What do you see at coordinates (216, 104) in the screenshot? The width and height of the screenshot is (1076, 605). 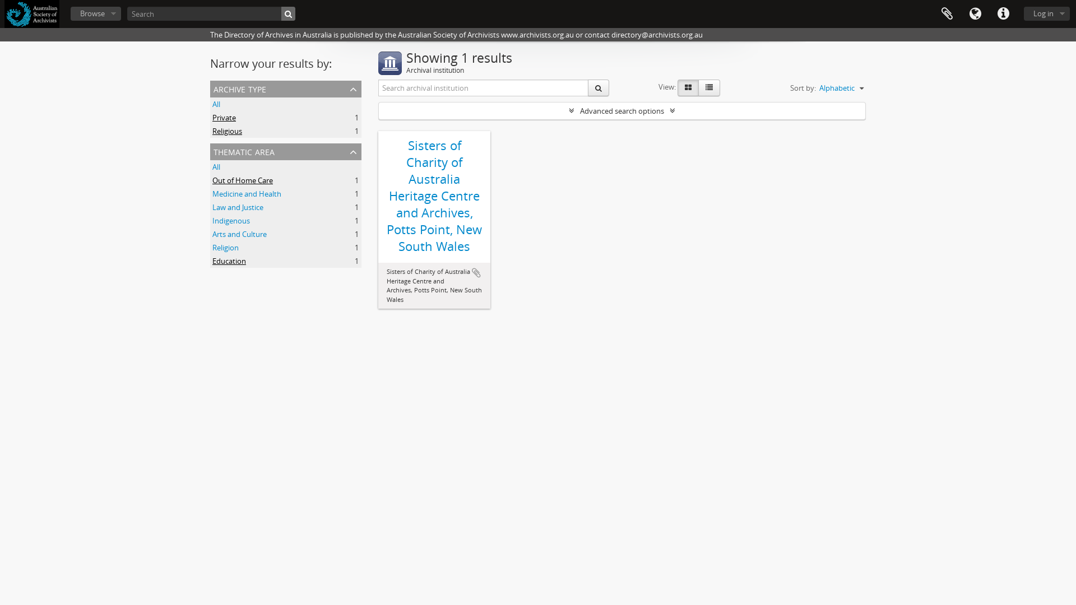 I see `All` at bounding box center [216, 104].